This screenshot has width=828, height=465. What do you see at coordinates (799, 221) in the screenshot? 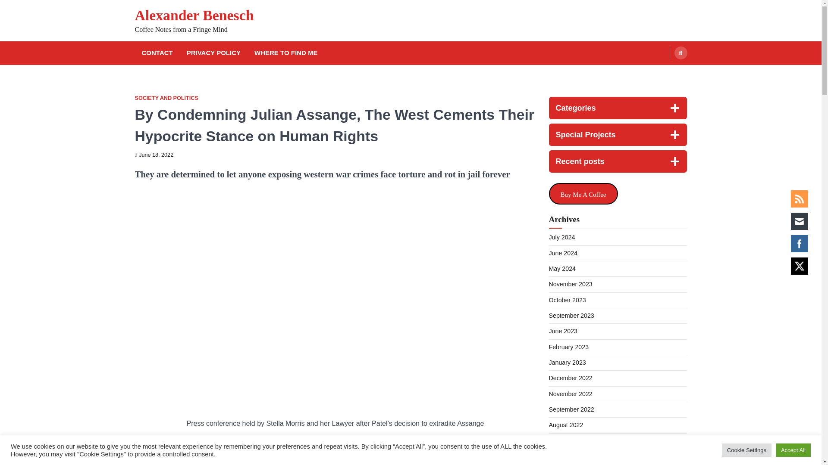
I see `Follow by Email` at bounding box center [799, 221].